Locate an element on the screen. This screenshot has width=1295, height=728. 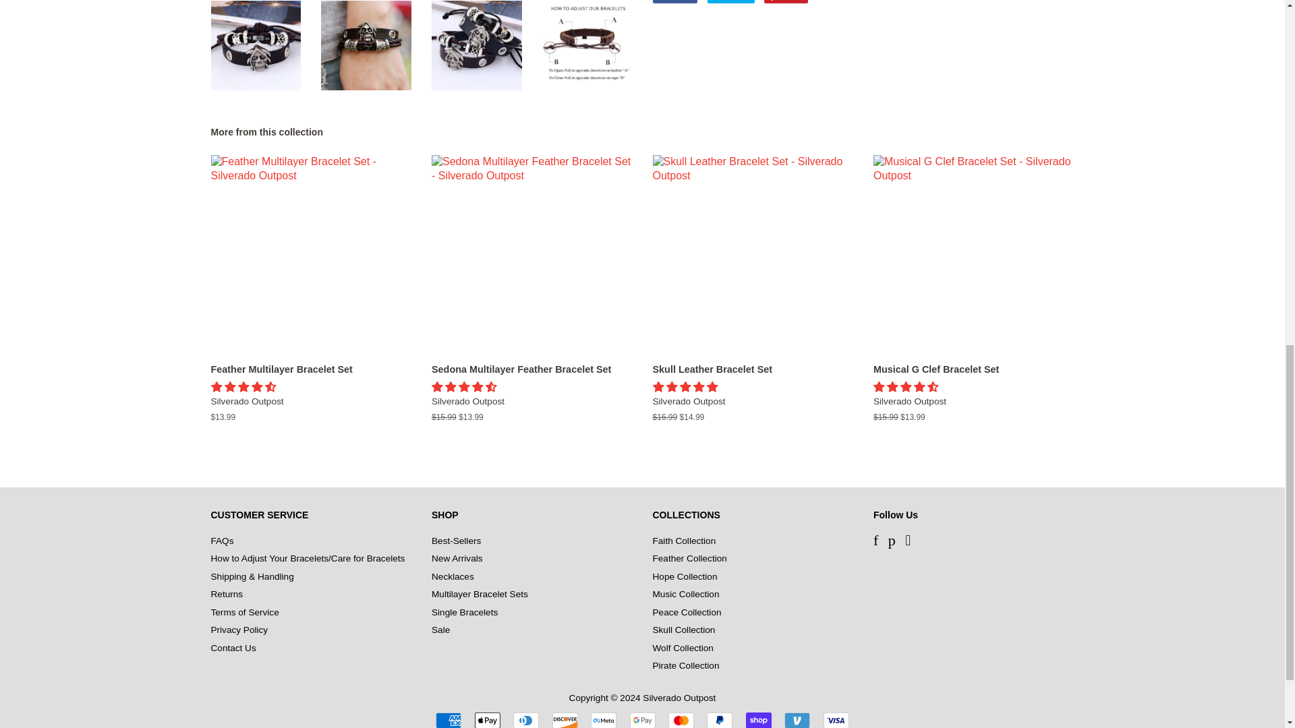
Venmo is located at coordinates (797, 720).